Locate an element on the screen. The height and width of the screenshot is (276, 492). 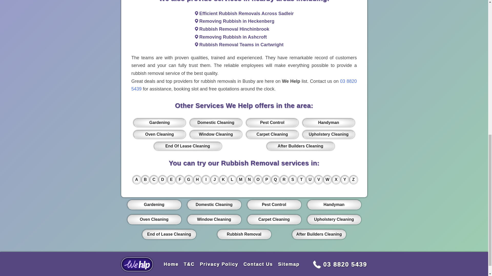
Removing Rubbish in Ashcroft is located at coordinates (233, 37).